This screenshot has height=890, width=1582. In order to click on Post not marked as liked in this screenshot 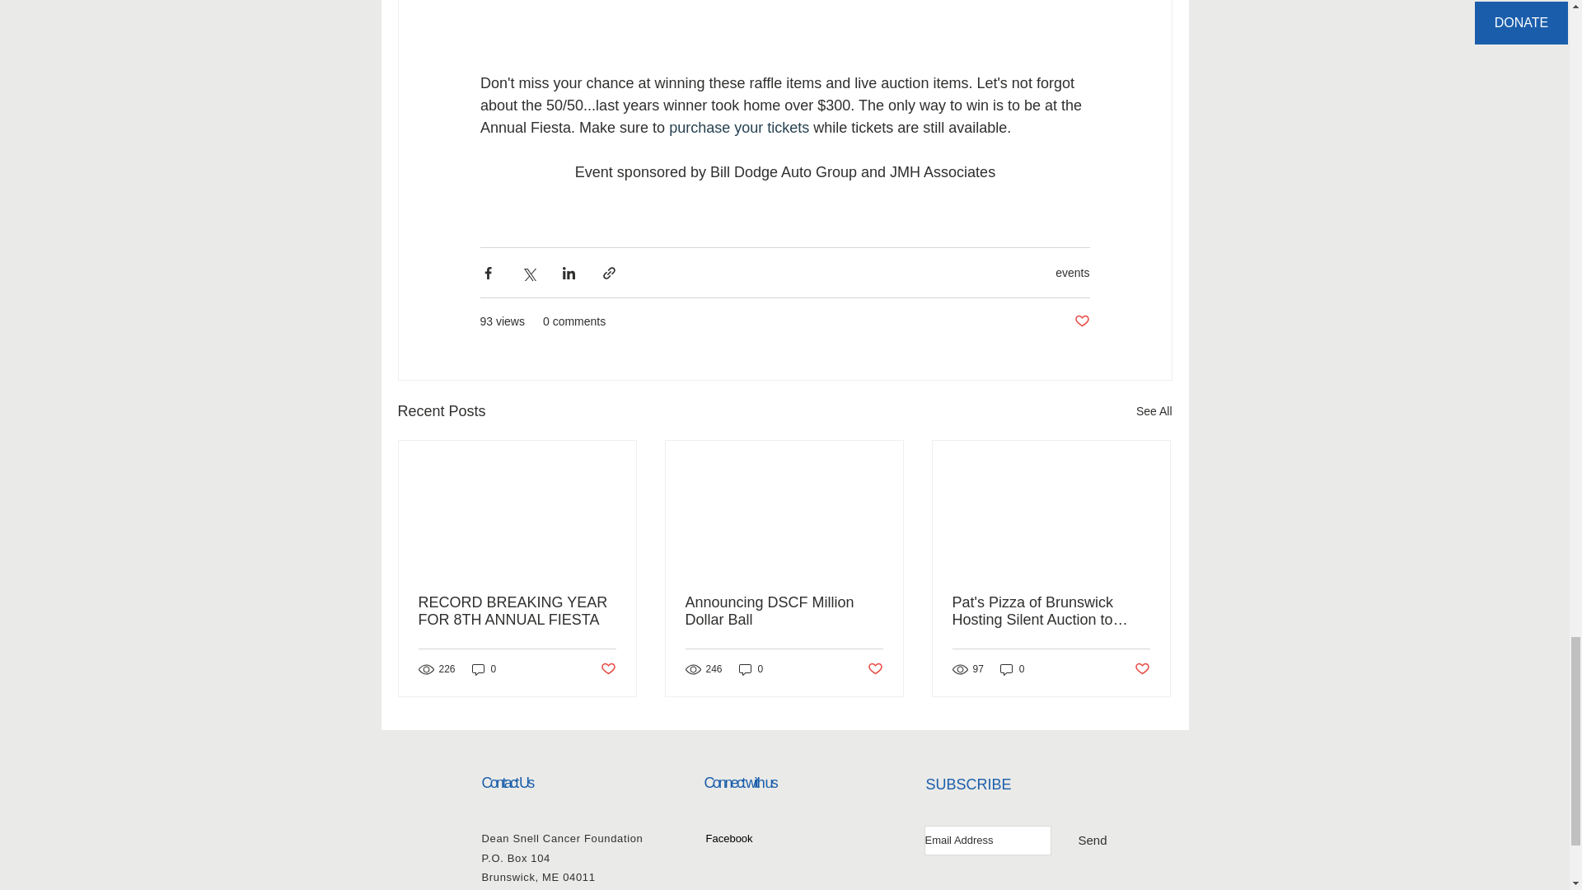, I will do `click(1081, 321)`.